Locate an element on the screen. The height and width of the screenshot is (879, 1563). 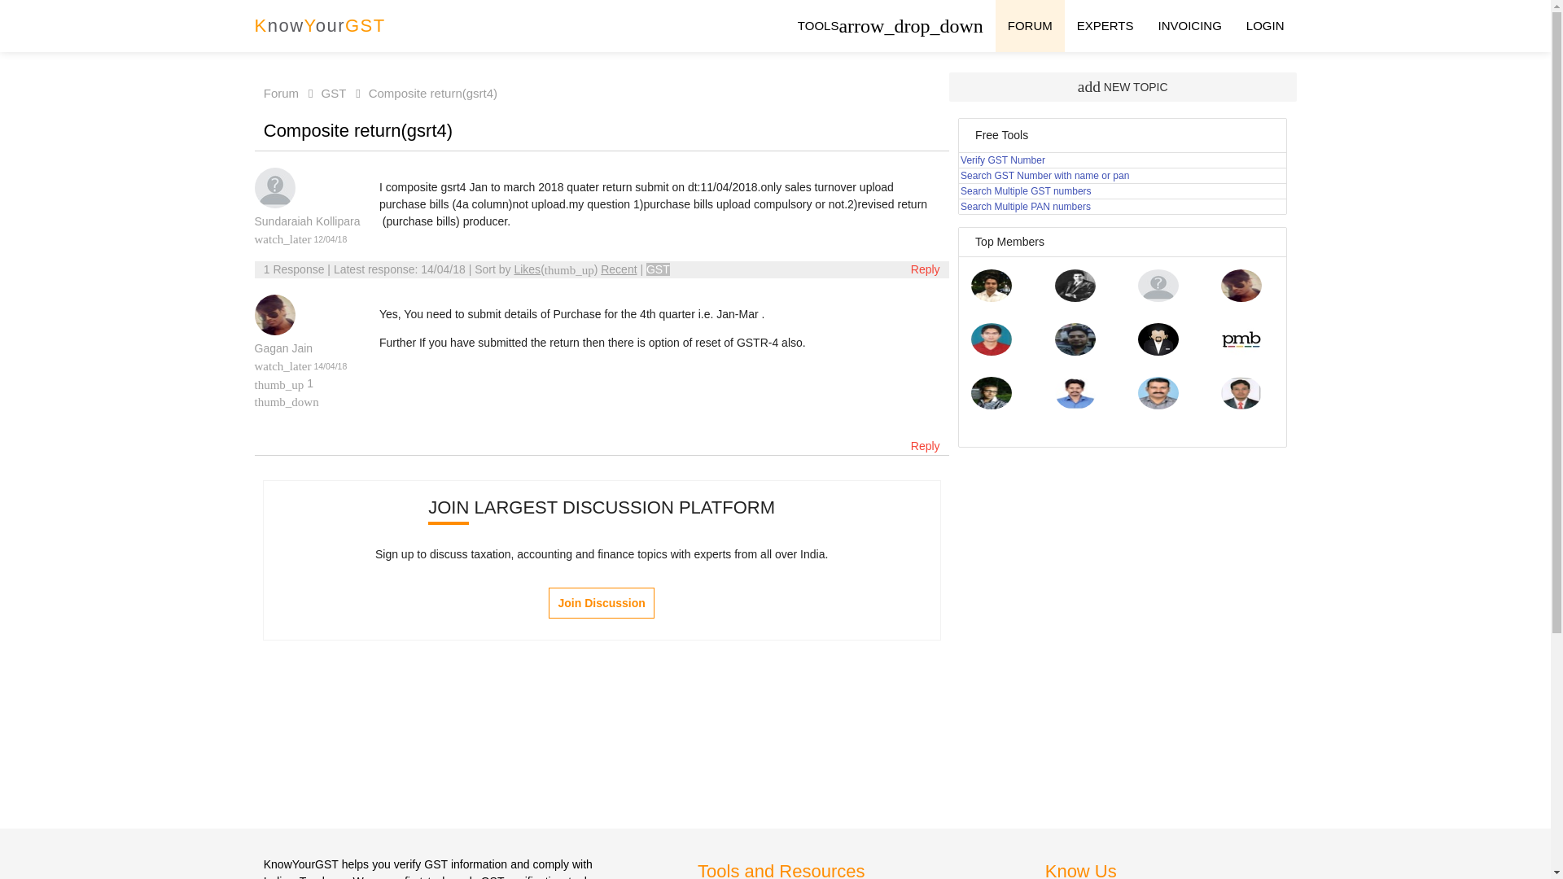
GST is located at coordinates (323, 93).